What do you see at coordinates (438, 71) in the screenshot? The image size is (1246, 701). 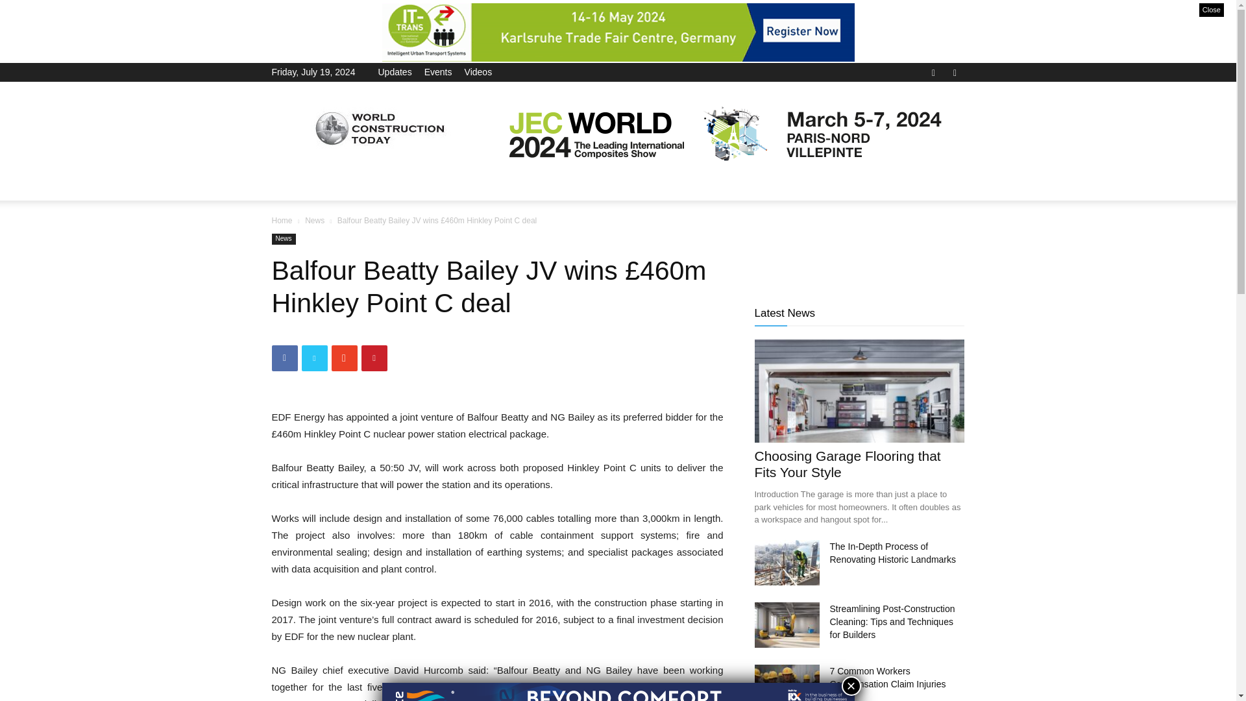 I see `Events` at bounding box center [438, 71].